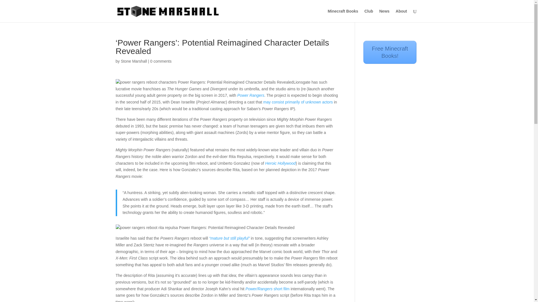  I want to click on Stone Marshall, so click(134, 61).